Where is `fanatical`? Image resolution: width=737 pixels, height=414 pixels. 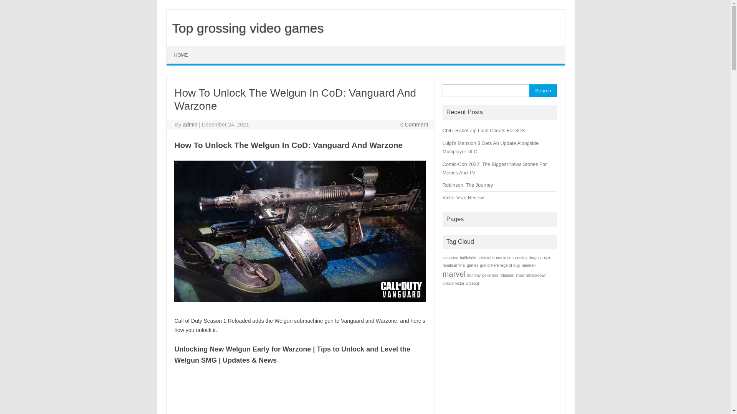
fanatical is located at coordinates (450, 265).